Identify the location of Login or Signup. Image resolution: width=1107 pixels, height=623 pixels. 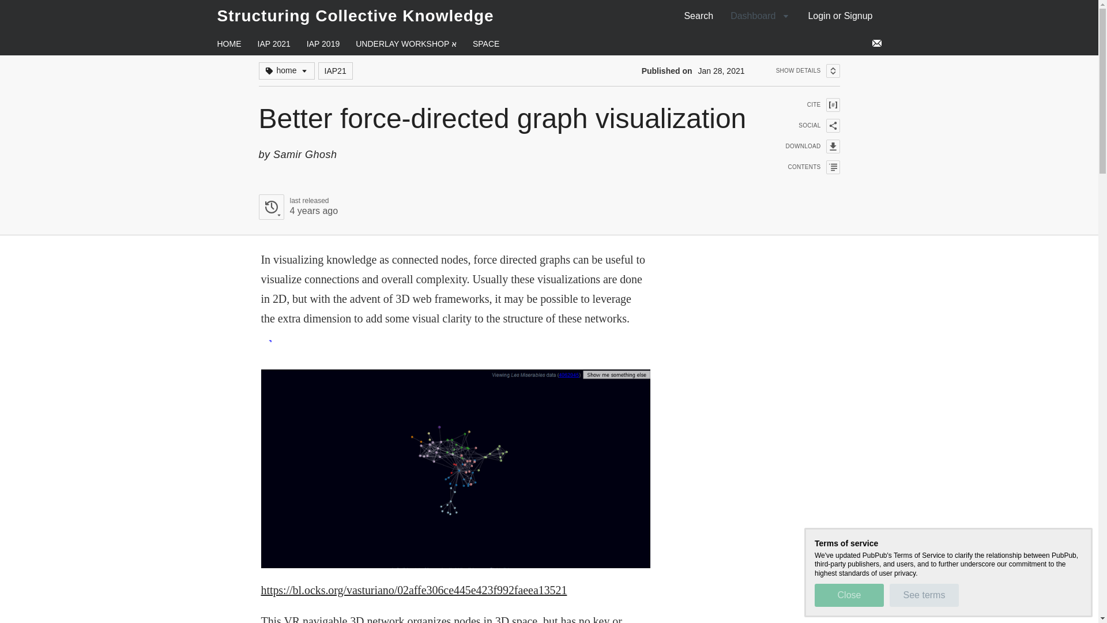
(298, 207).